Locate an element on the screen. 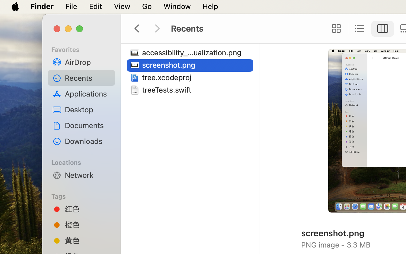  Applications is located at coordinates (88, 94).